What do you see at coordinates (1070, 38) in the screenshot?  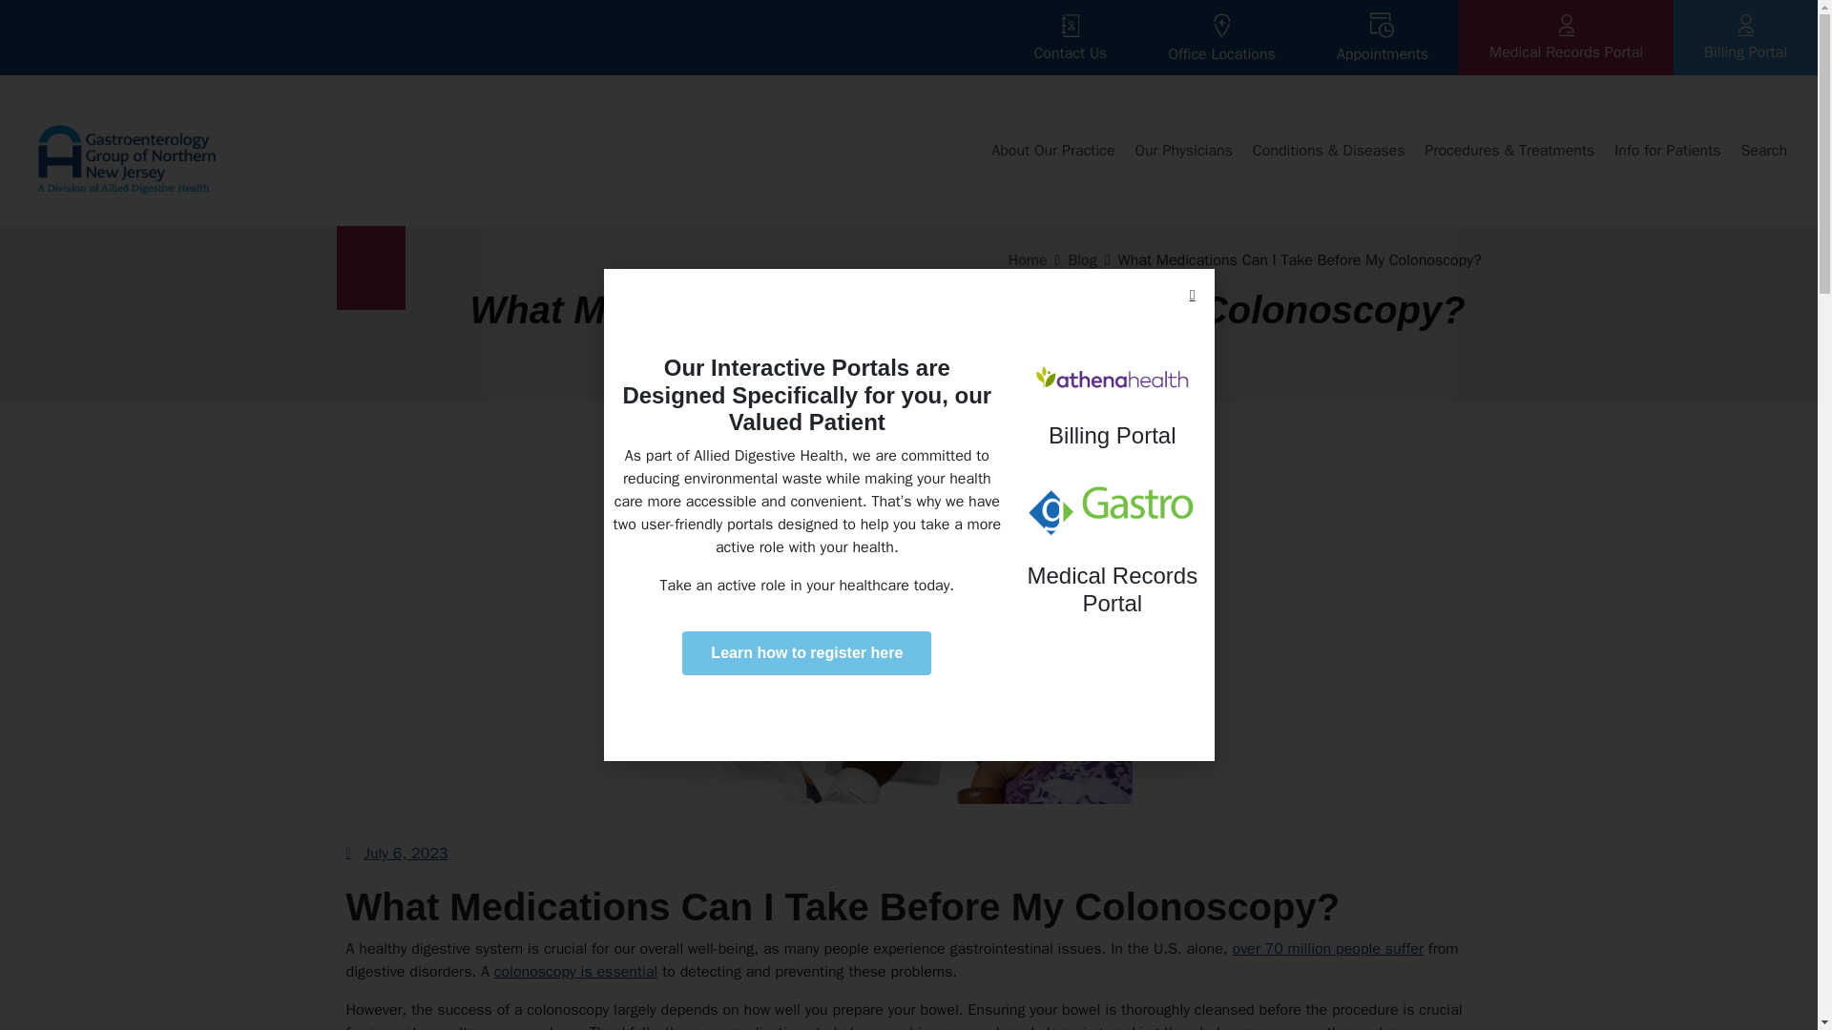 I see `Contact Us` at bounding box center [1070, 38].